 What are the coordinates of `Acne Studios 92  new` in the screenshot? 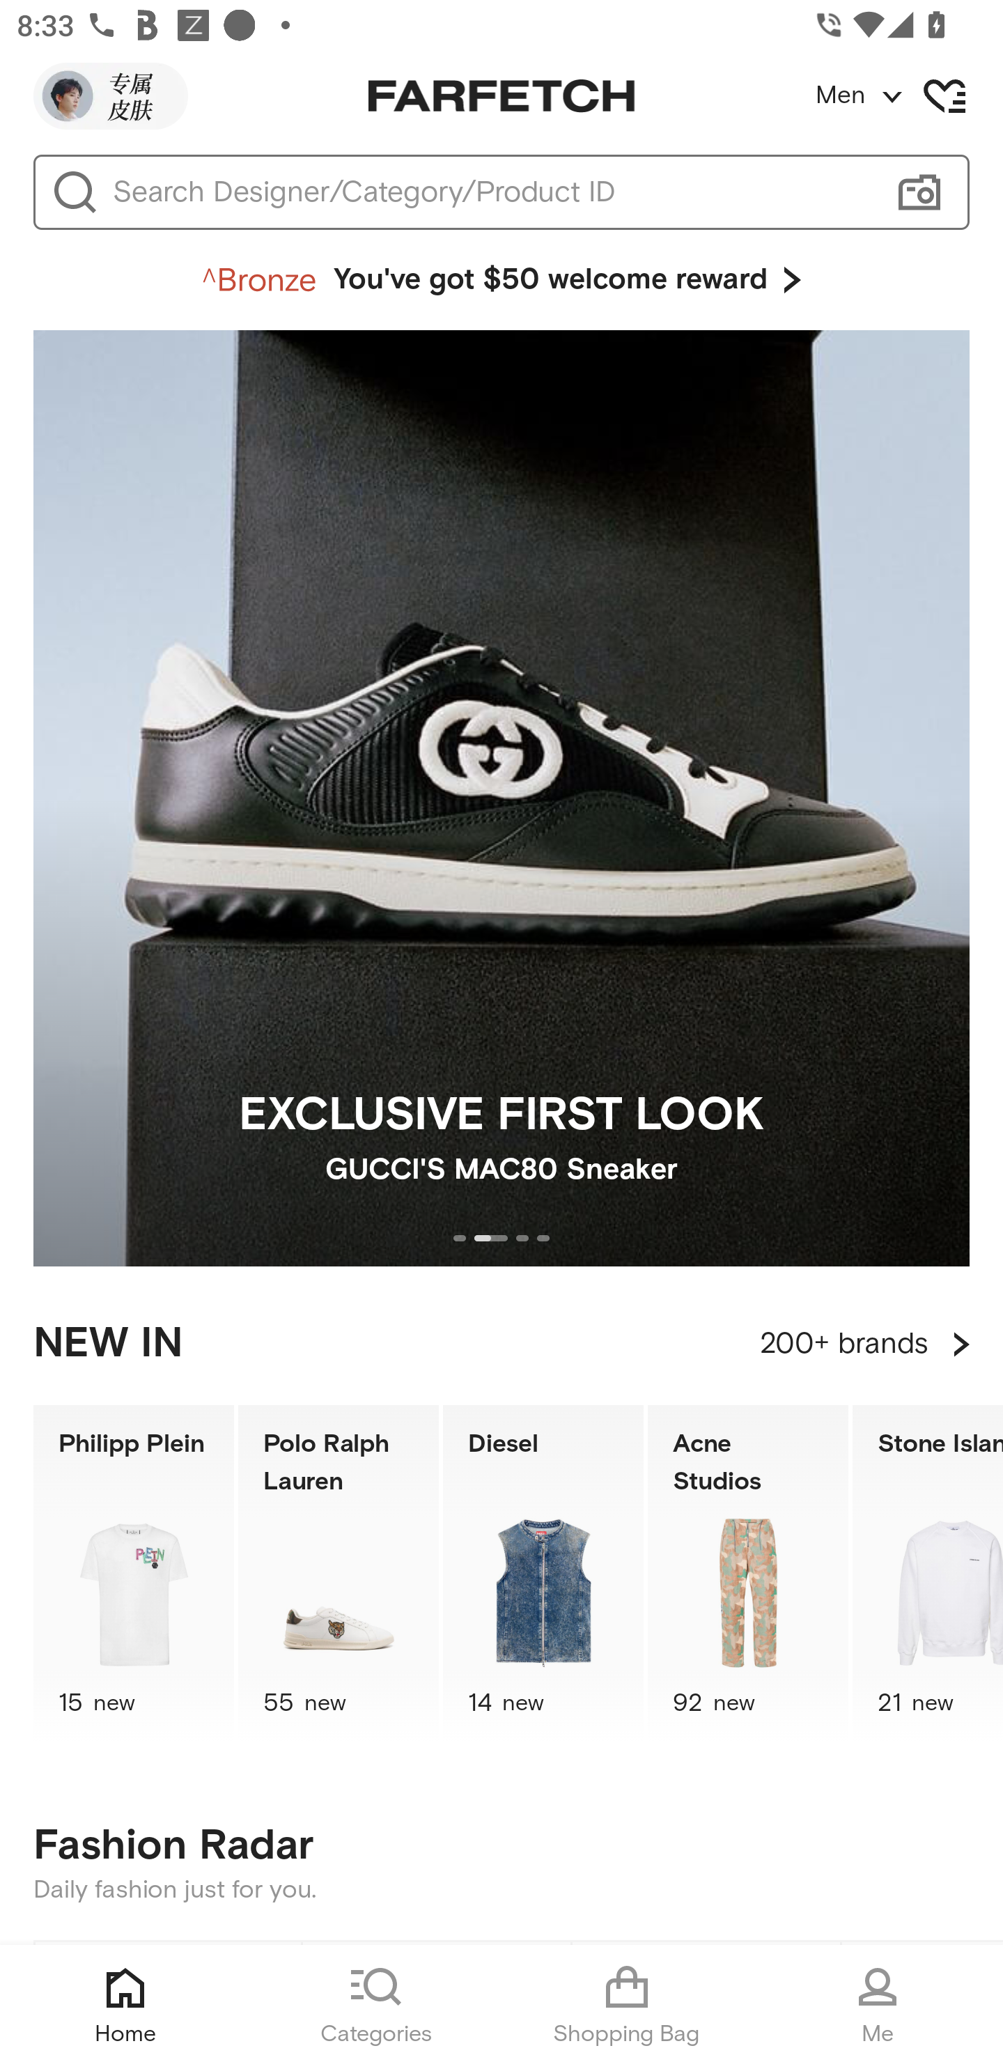 It's located at (748, 1574).